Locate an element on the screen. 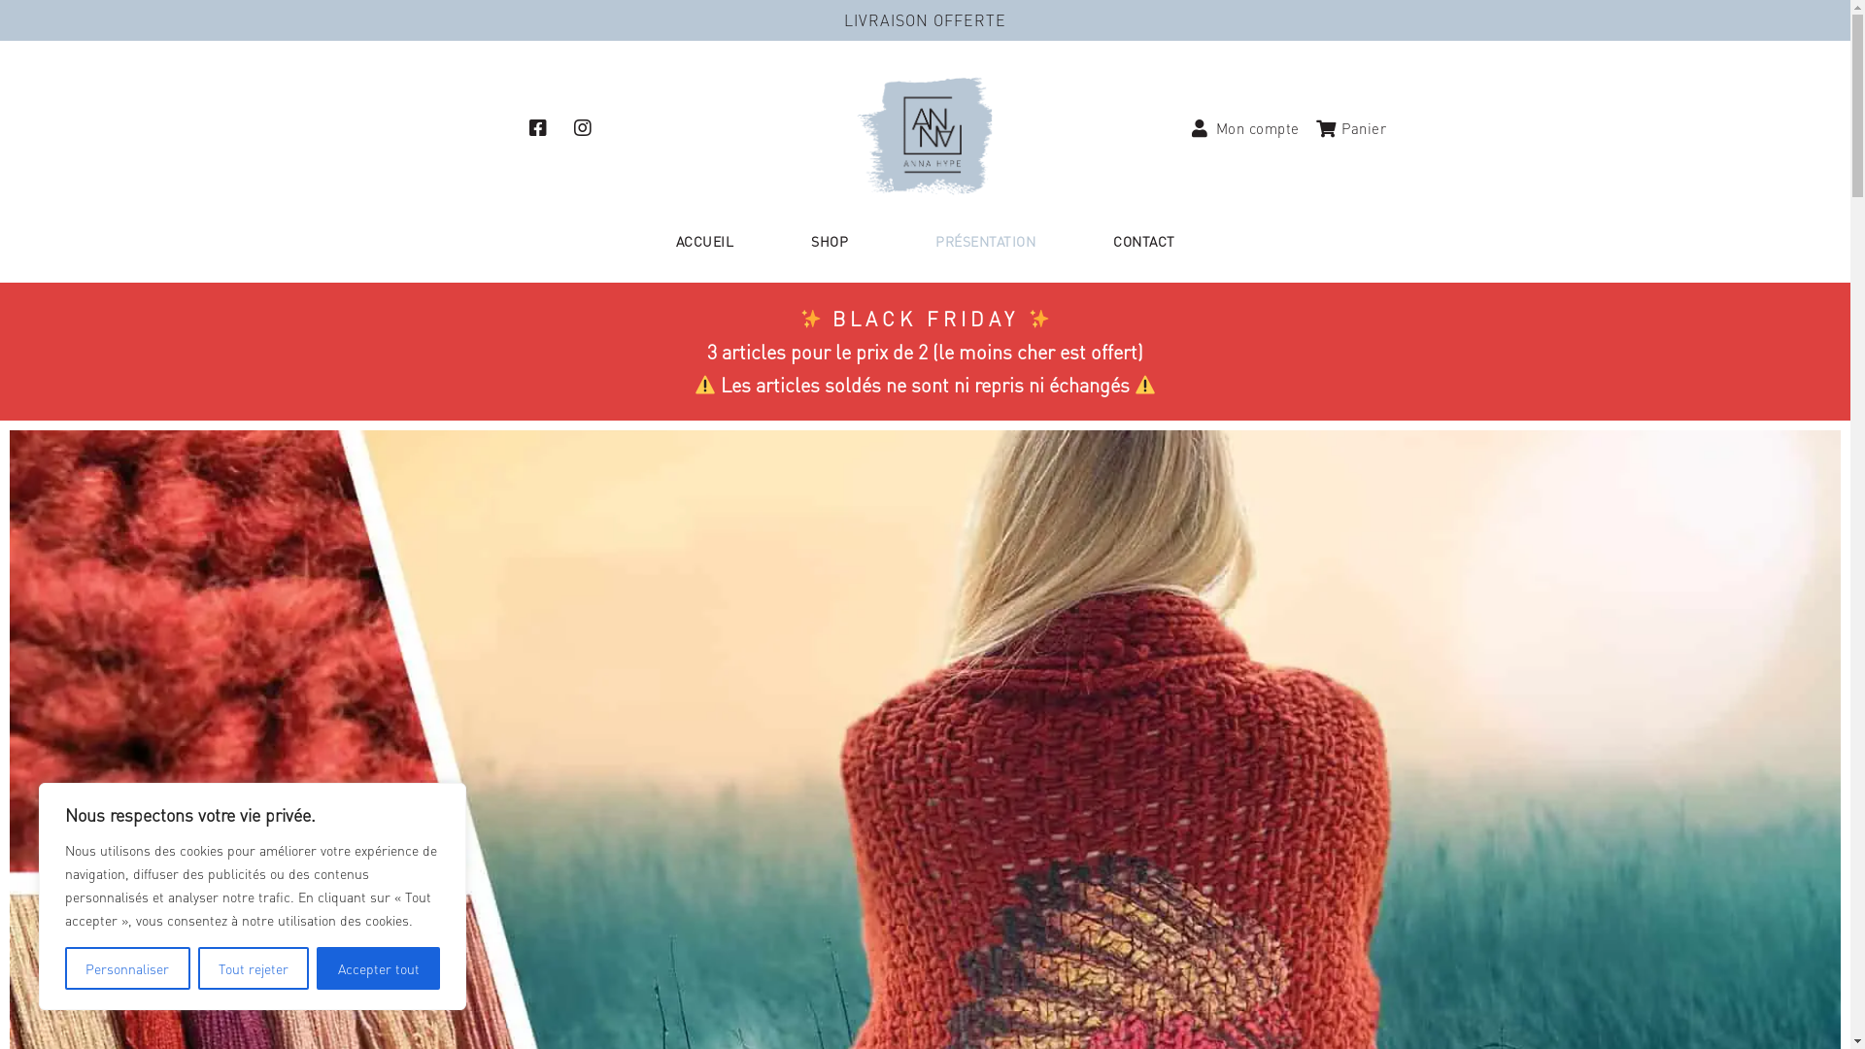  Accepter tout is located at coordinates (379, 968).